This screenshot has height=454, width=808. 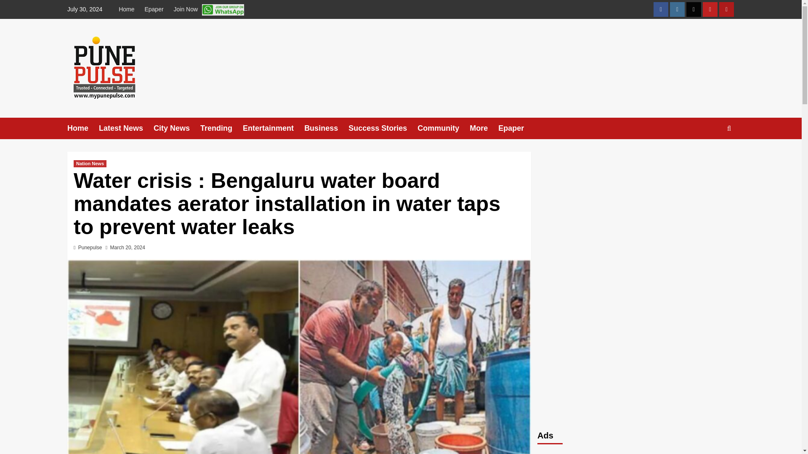 I want to click on Entertainment, so click(x=274, y=128).